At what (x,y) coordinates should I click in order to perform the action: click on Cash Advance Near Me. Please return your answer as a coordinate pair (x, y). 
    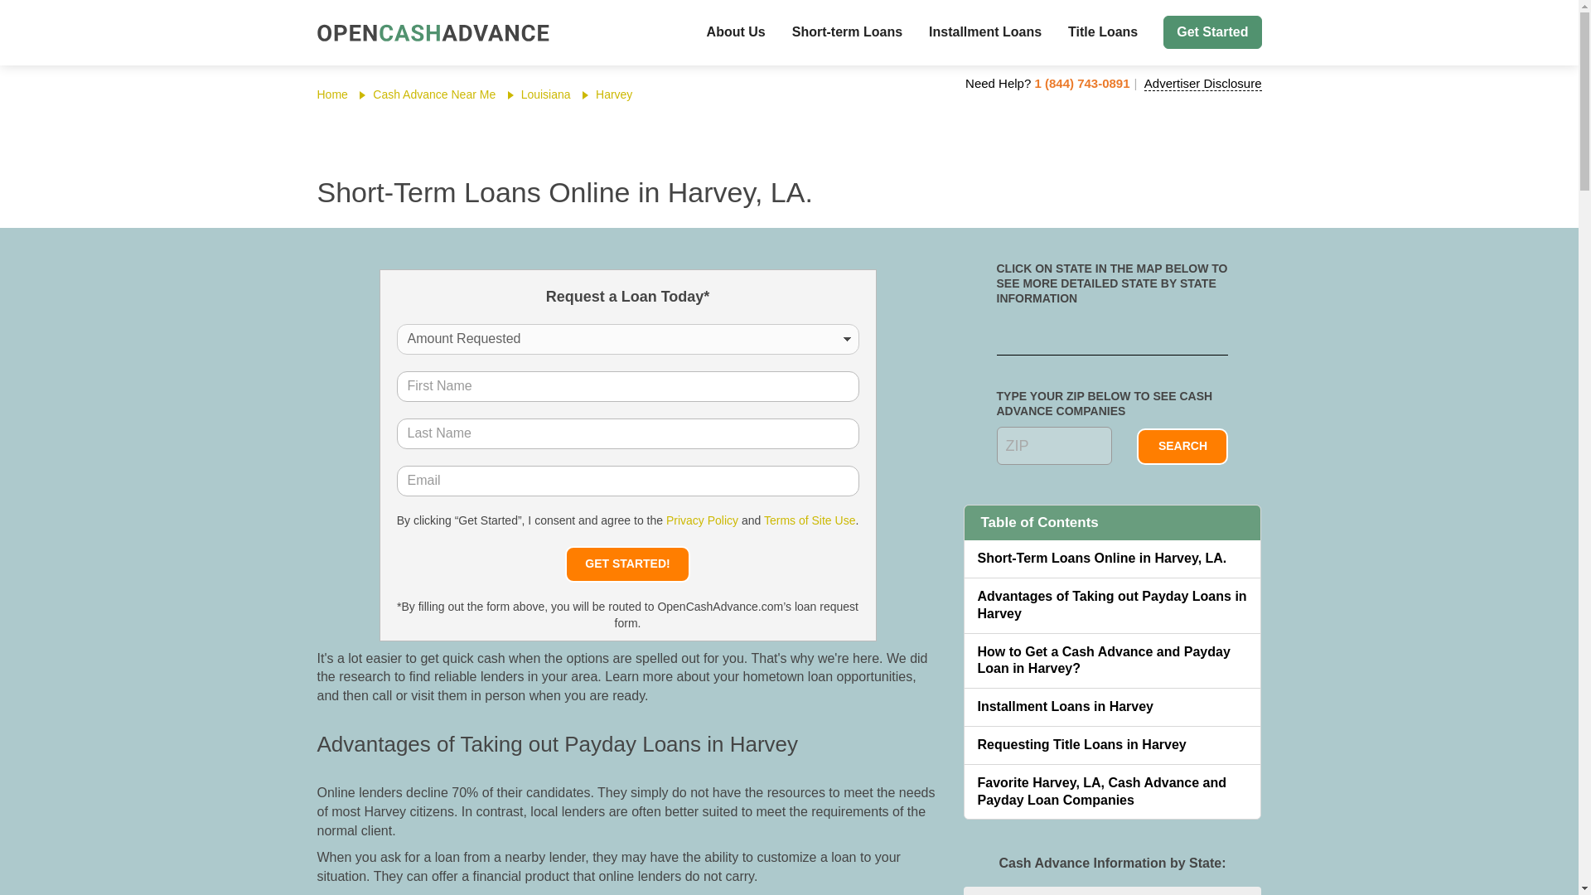
    Looking at the image, I should click on (433, 94).